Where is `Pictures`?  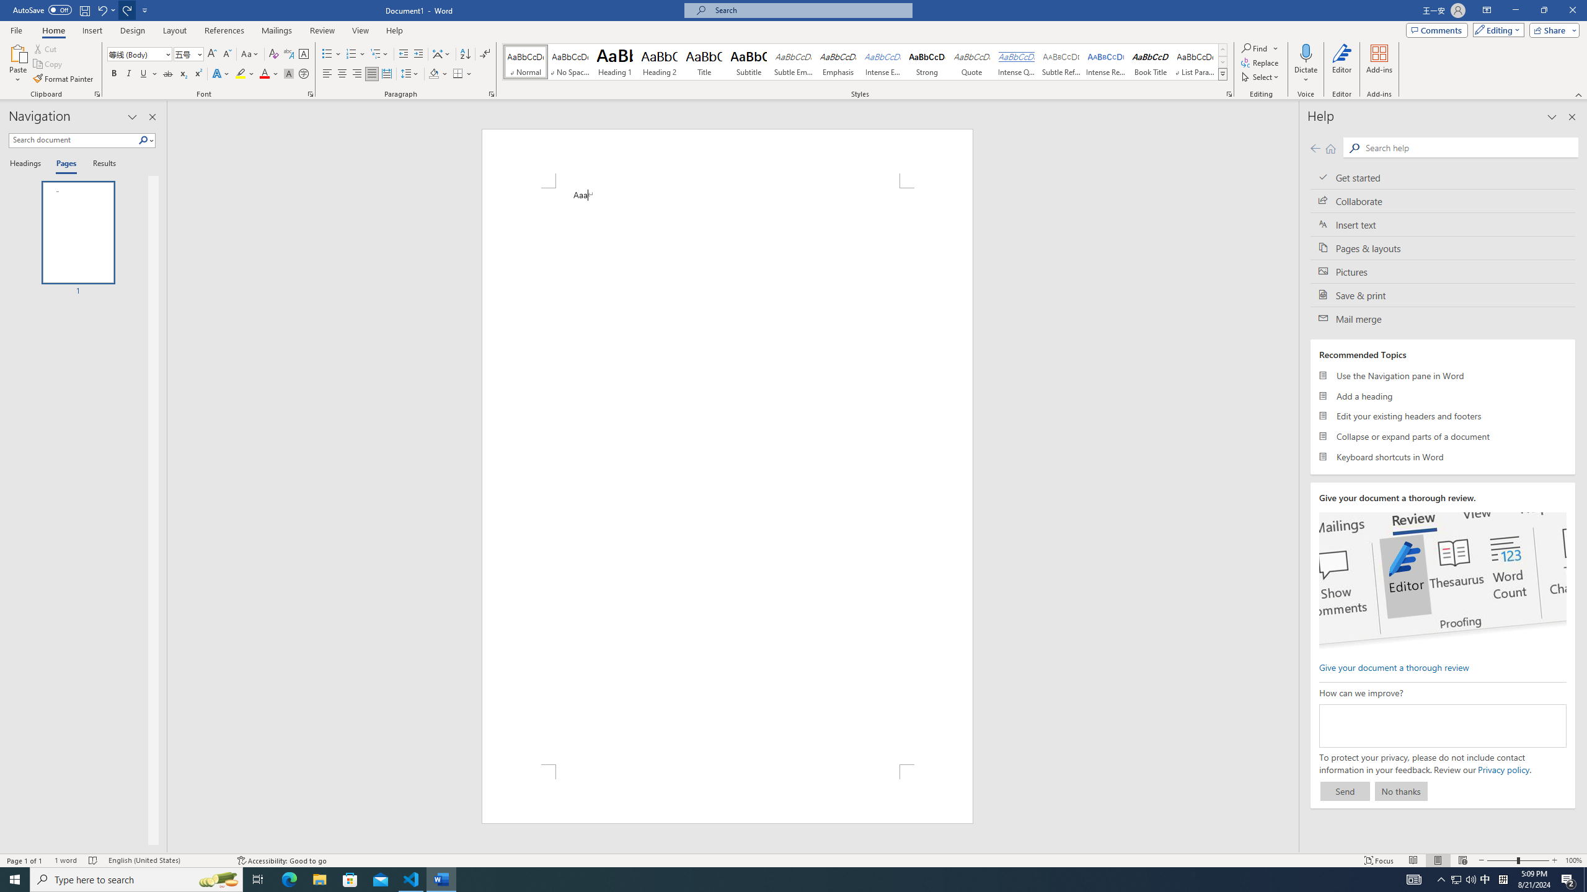
Pictures is located at coordinates (1443, 271).